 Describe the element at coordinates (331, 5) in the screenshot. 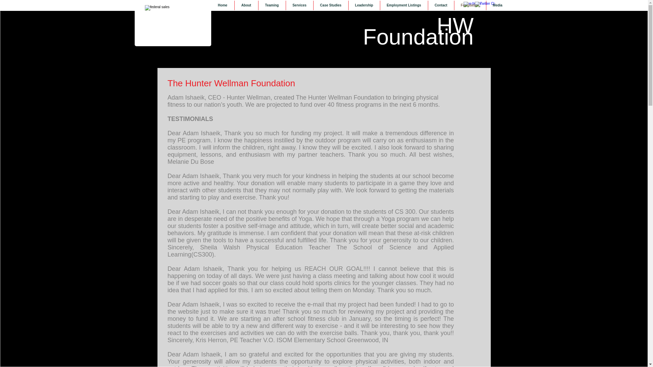

I see `Case Studies` at that location.